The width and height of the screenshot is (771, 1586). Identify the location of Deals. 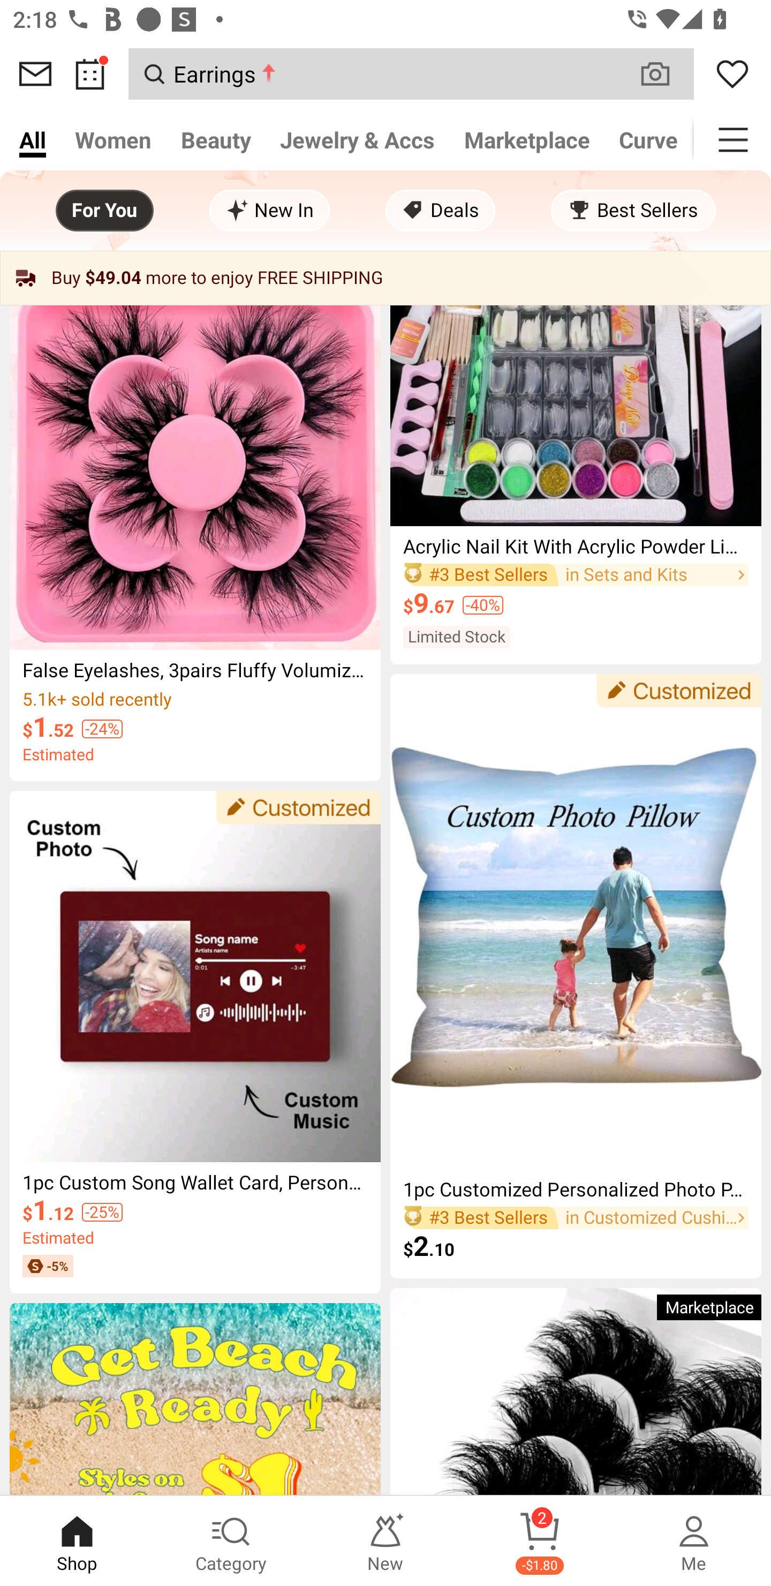
(440, 210).